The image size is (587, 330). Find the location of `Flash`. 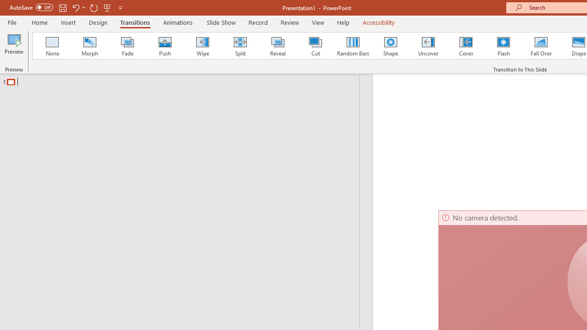

Flash is located at coordinates (504, 46).